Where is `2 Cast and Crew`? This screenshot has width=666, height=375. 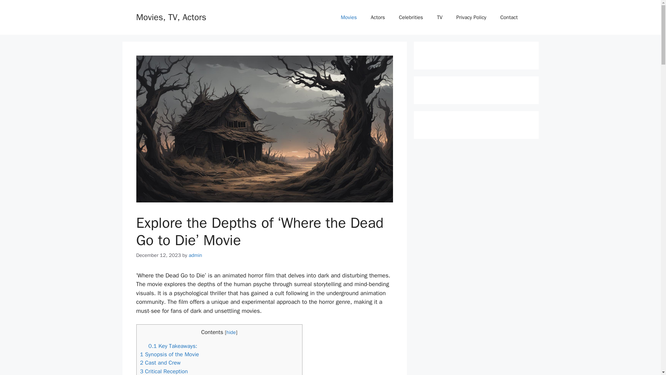
2 Cast and Crew is located at coordinates (160, 362).